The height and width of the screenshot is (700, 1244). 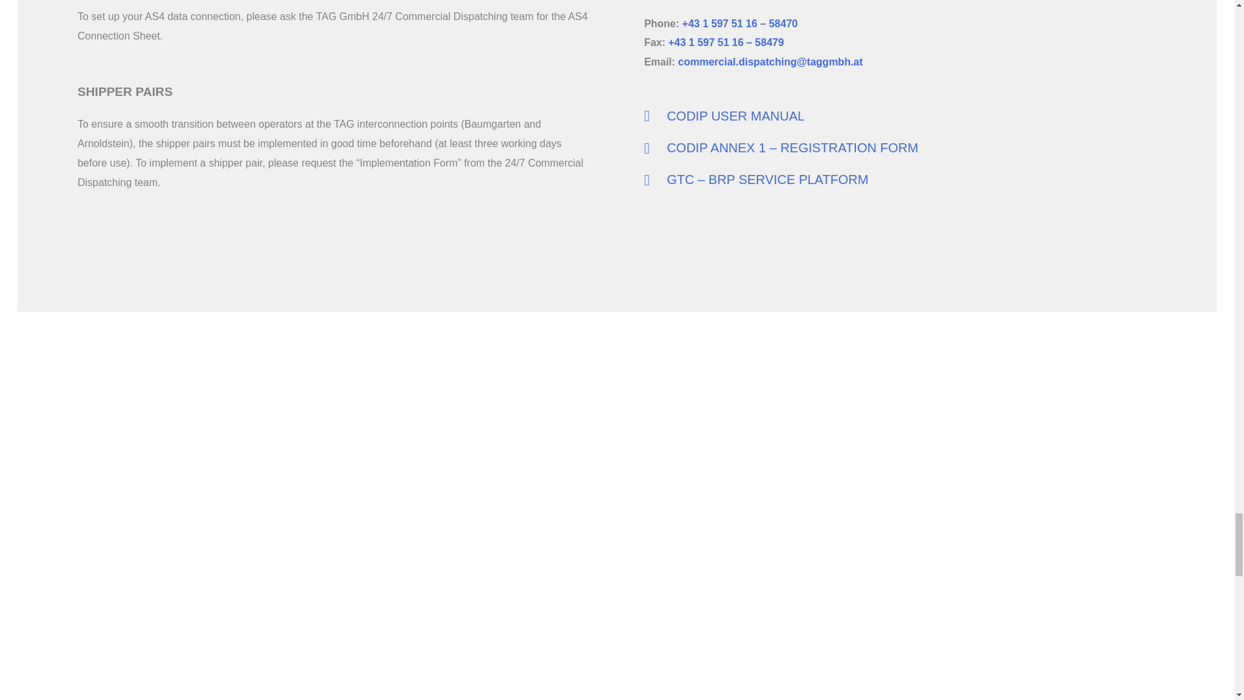 I want to click on CODIP USER MANUAL, so click(x=901, y=115).